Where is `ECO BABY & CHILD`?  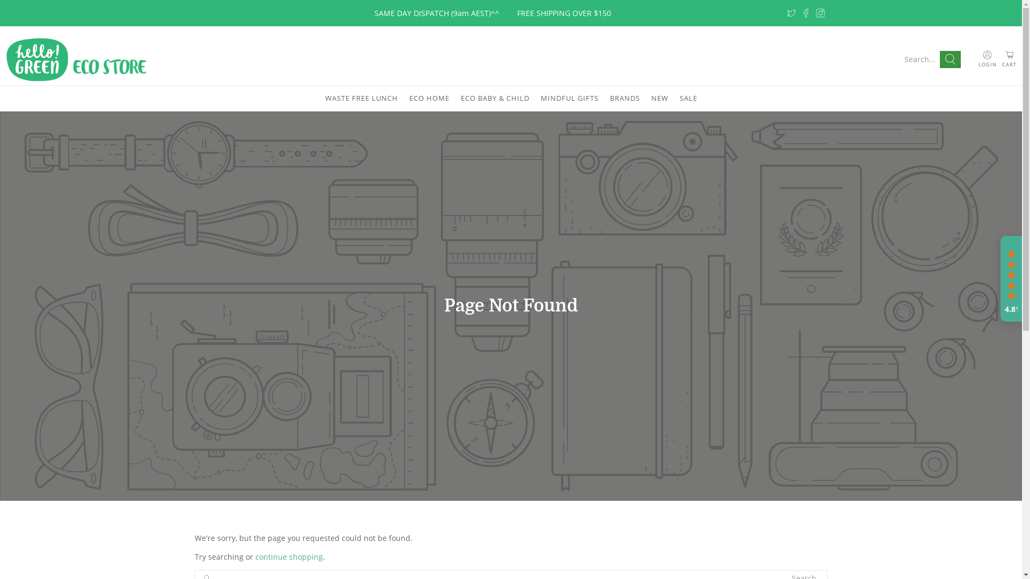
ECO BABY & CHILD is located at coordinates (495, 99).